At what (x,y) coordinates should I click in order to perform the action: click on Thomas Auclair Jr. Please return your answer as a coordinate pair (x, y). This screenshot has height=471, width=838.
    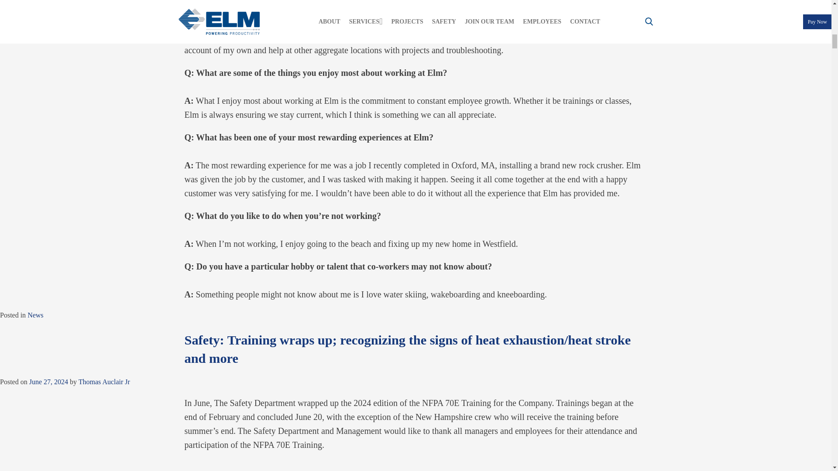
    Looking at the image, I should click on (104, 382).